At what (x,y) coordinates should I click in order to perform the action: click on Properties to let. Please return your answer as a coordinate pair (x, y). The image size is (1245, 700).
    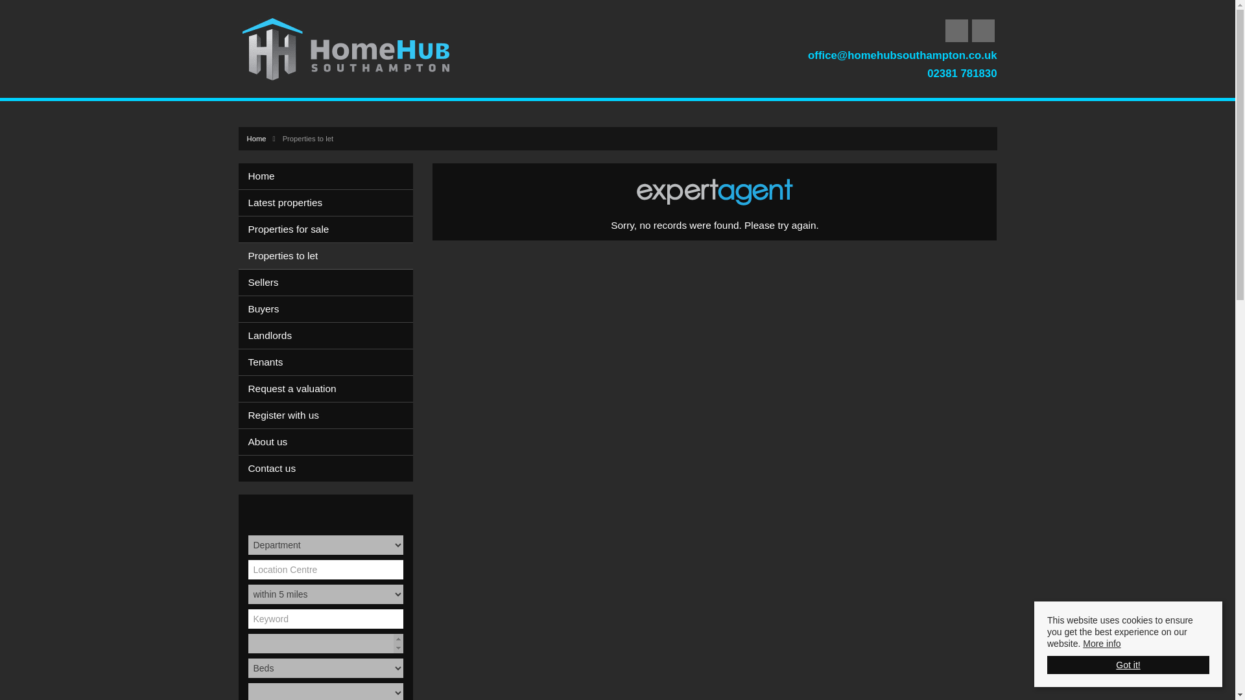
    Looking at the image, I should click on (331, 255).